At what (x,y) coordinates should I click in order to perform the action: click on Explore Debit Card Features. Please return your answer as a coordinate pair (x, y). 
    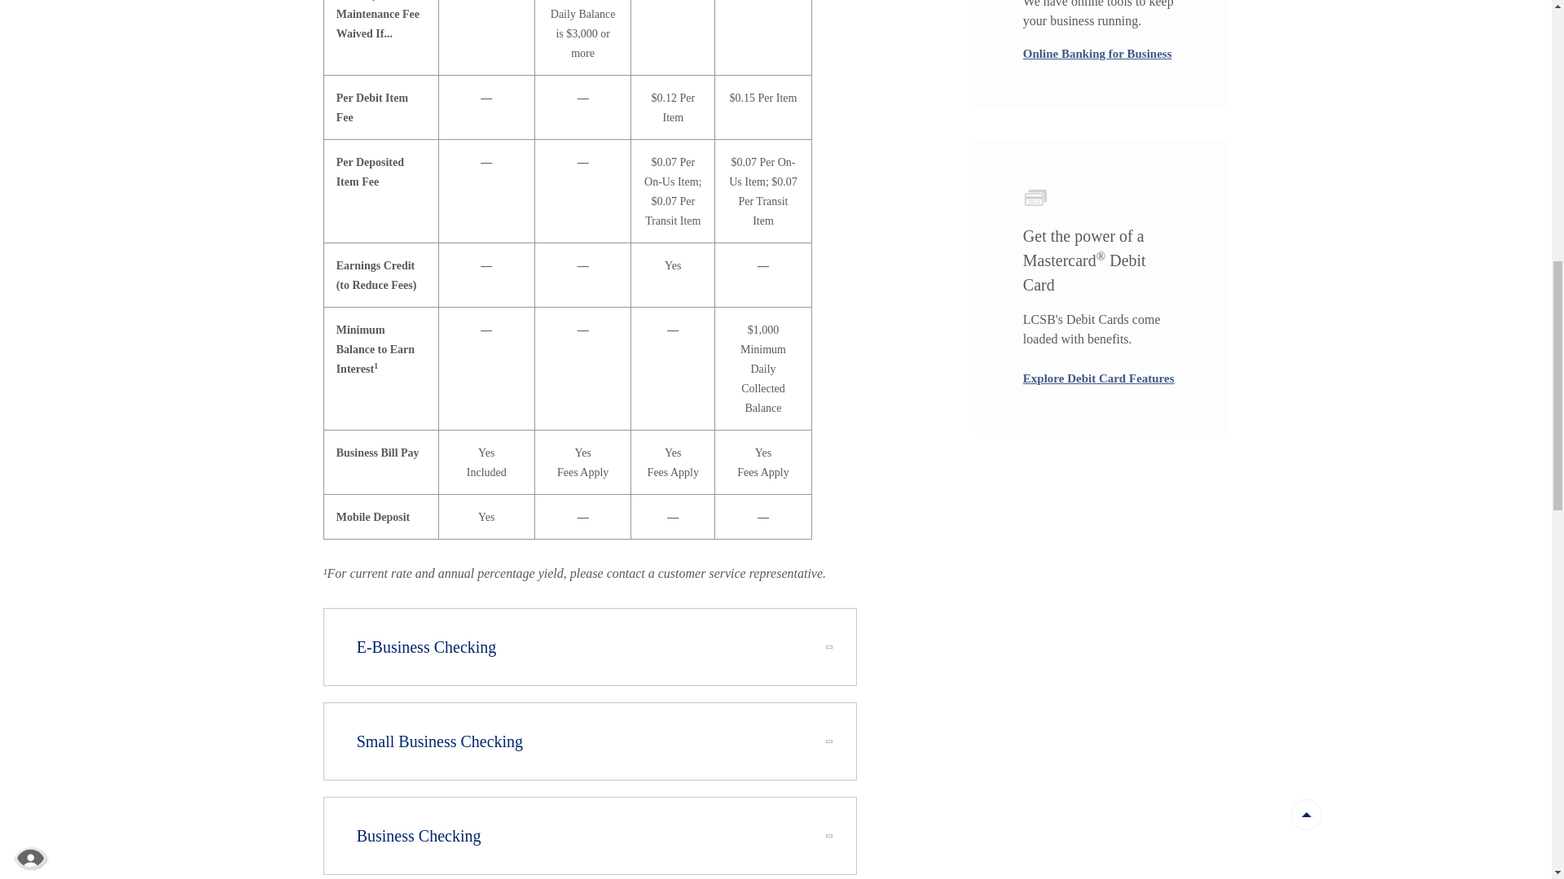
    Looking at the image, I should click on (1098, 378).